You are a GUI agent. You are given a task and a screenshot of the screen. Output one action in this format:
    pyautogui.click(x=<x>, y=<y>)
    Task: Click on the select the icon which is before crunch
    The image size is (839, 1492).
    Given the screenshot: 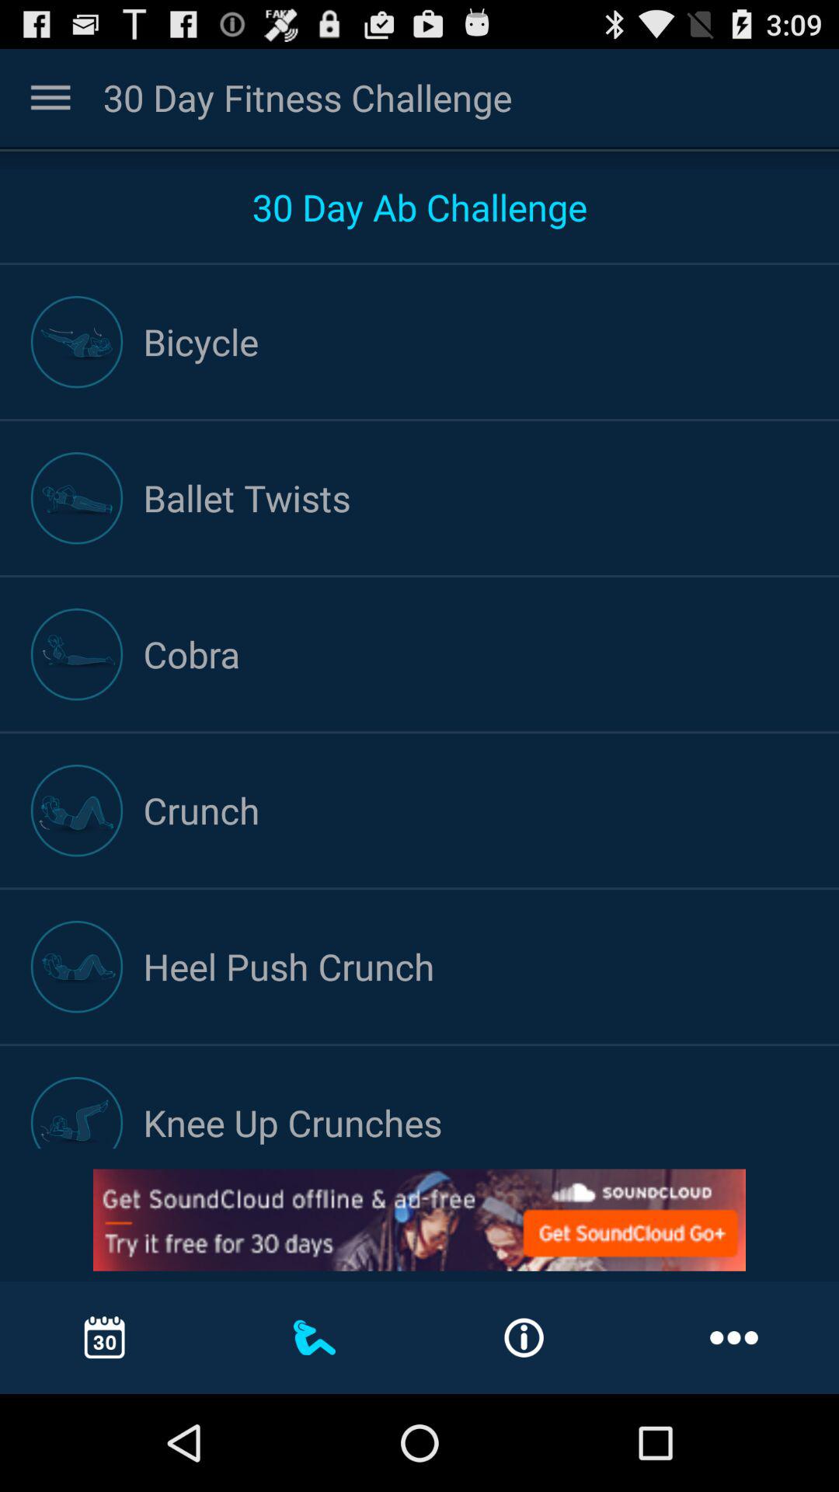 What is the action you would take?
    pyautogui.click(x=76, y=810)
    